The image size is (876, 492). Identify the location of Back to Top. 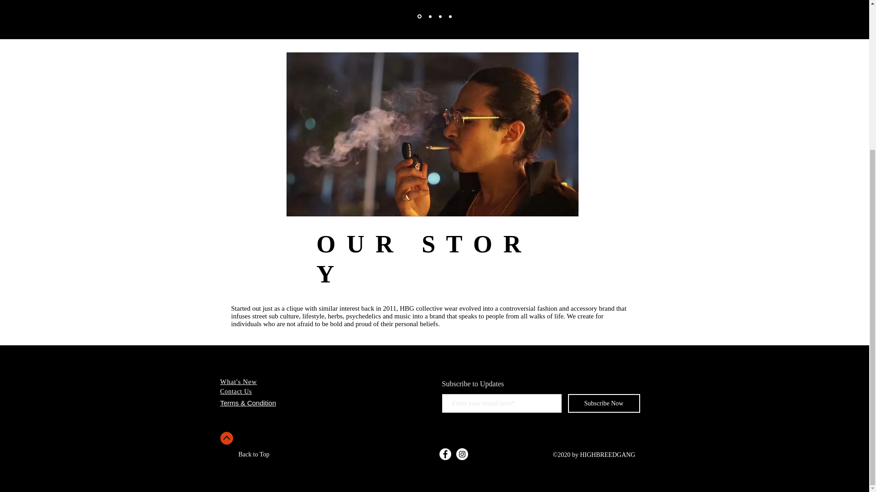
(254, 455).